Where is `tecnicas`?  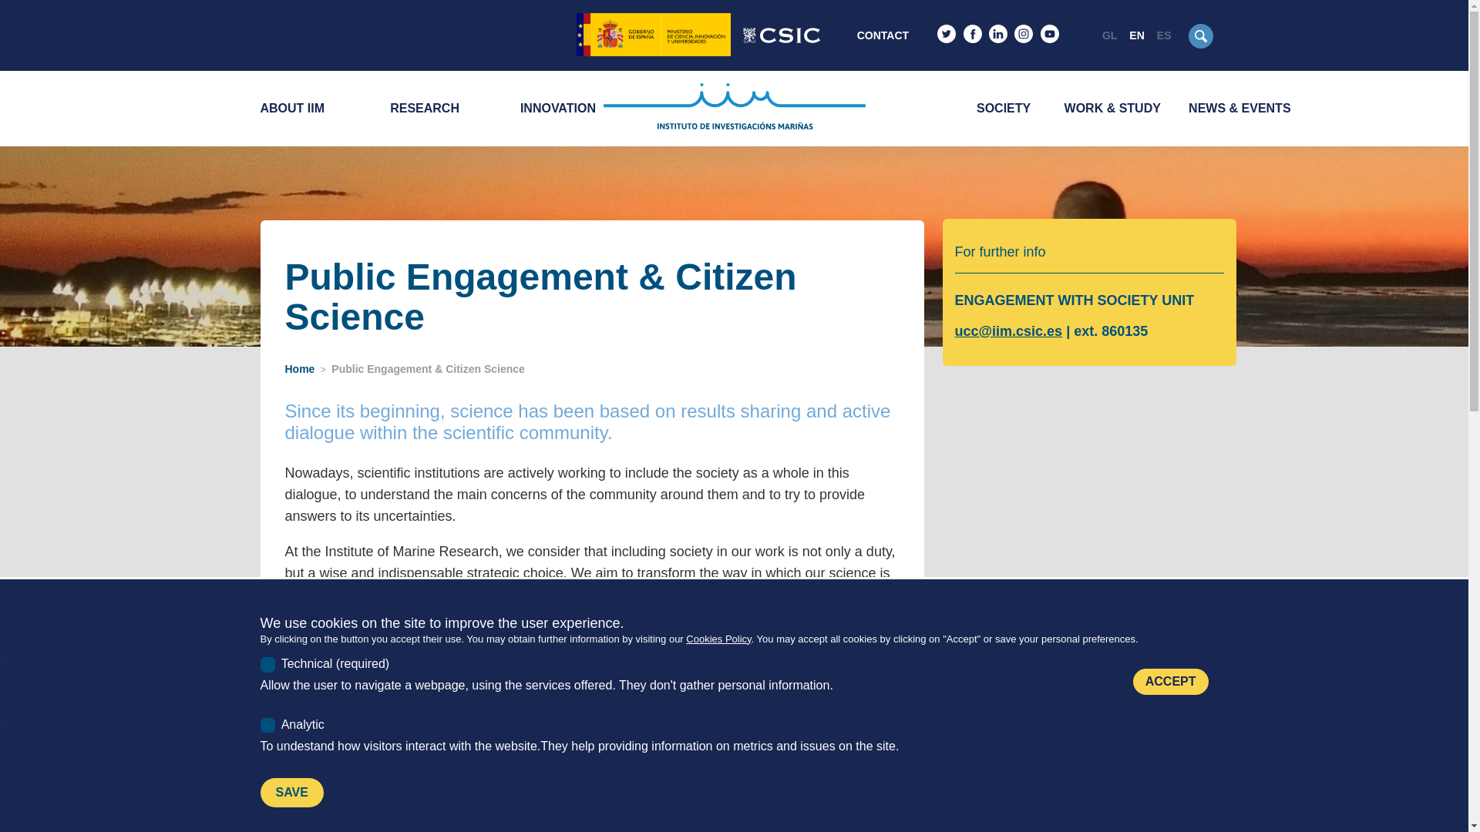 tecnicas is located at coordinates (5, 661).